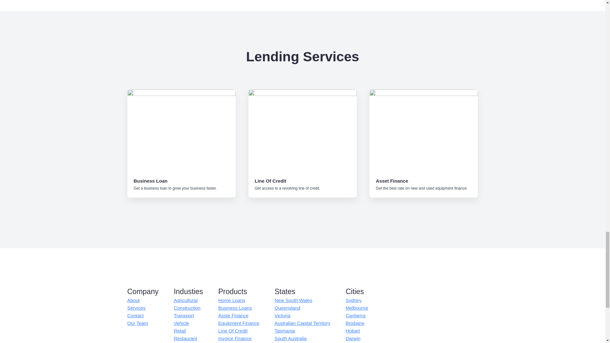 This screenshot has height=343, width=610. What do you see at coordinates (233, 315) in the screenshot?
I see `Asste Finance` at bounding box center [233, 315].